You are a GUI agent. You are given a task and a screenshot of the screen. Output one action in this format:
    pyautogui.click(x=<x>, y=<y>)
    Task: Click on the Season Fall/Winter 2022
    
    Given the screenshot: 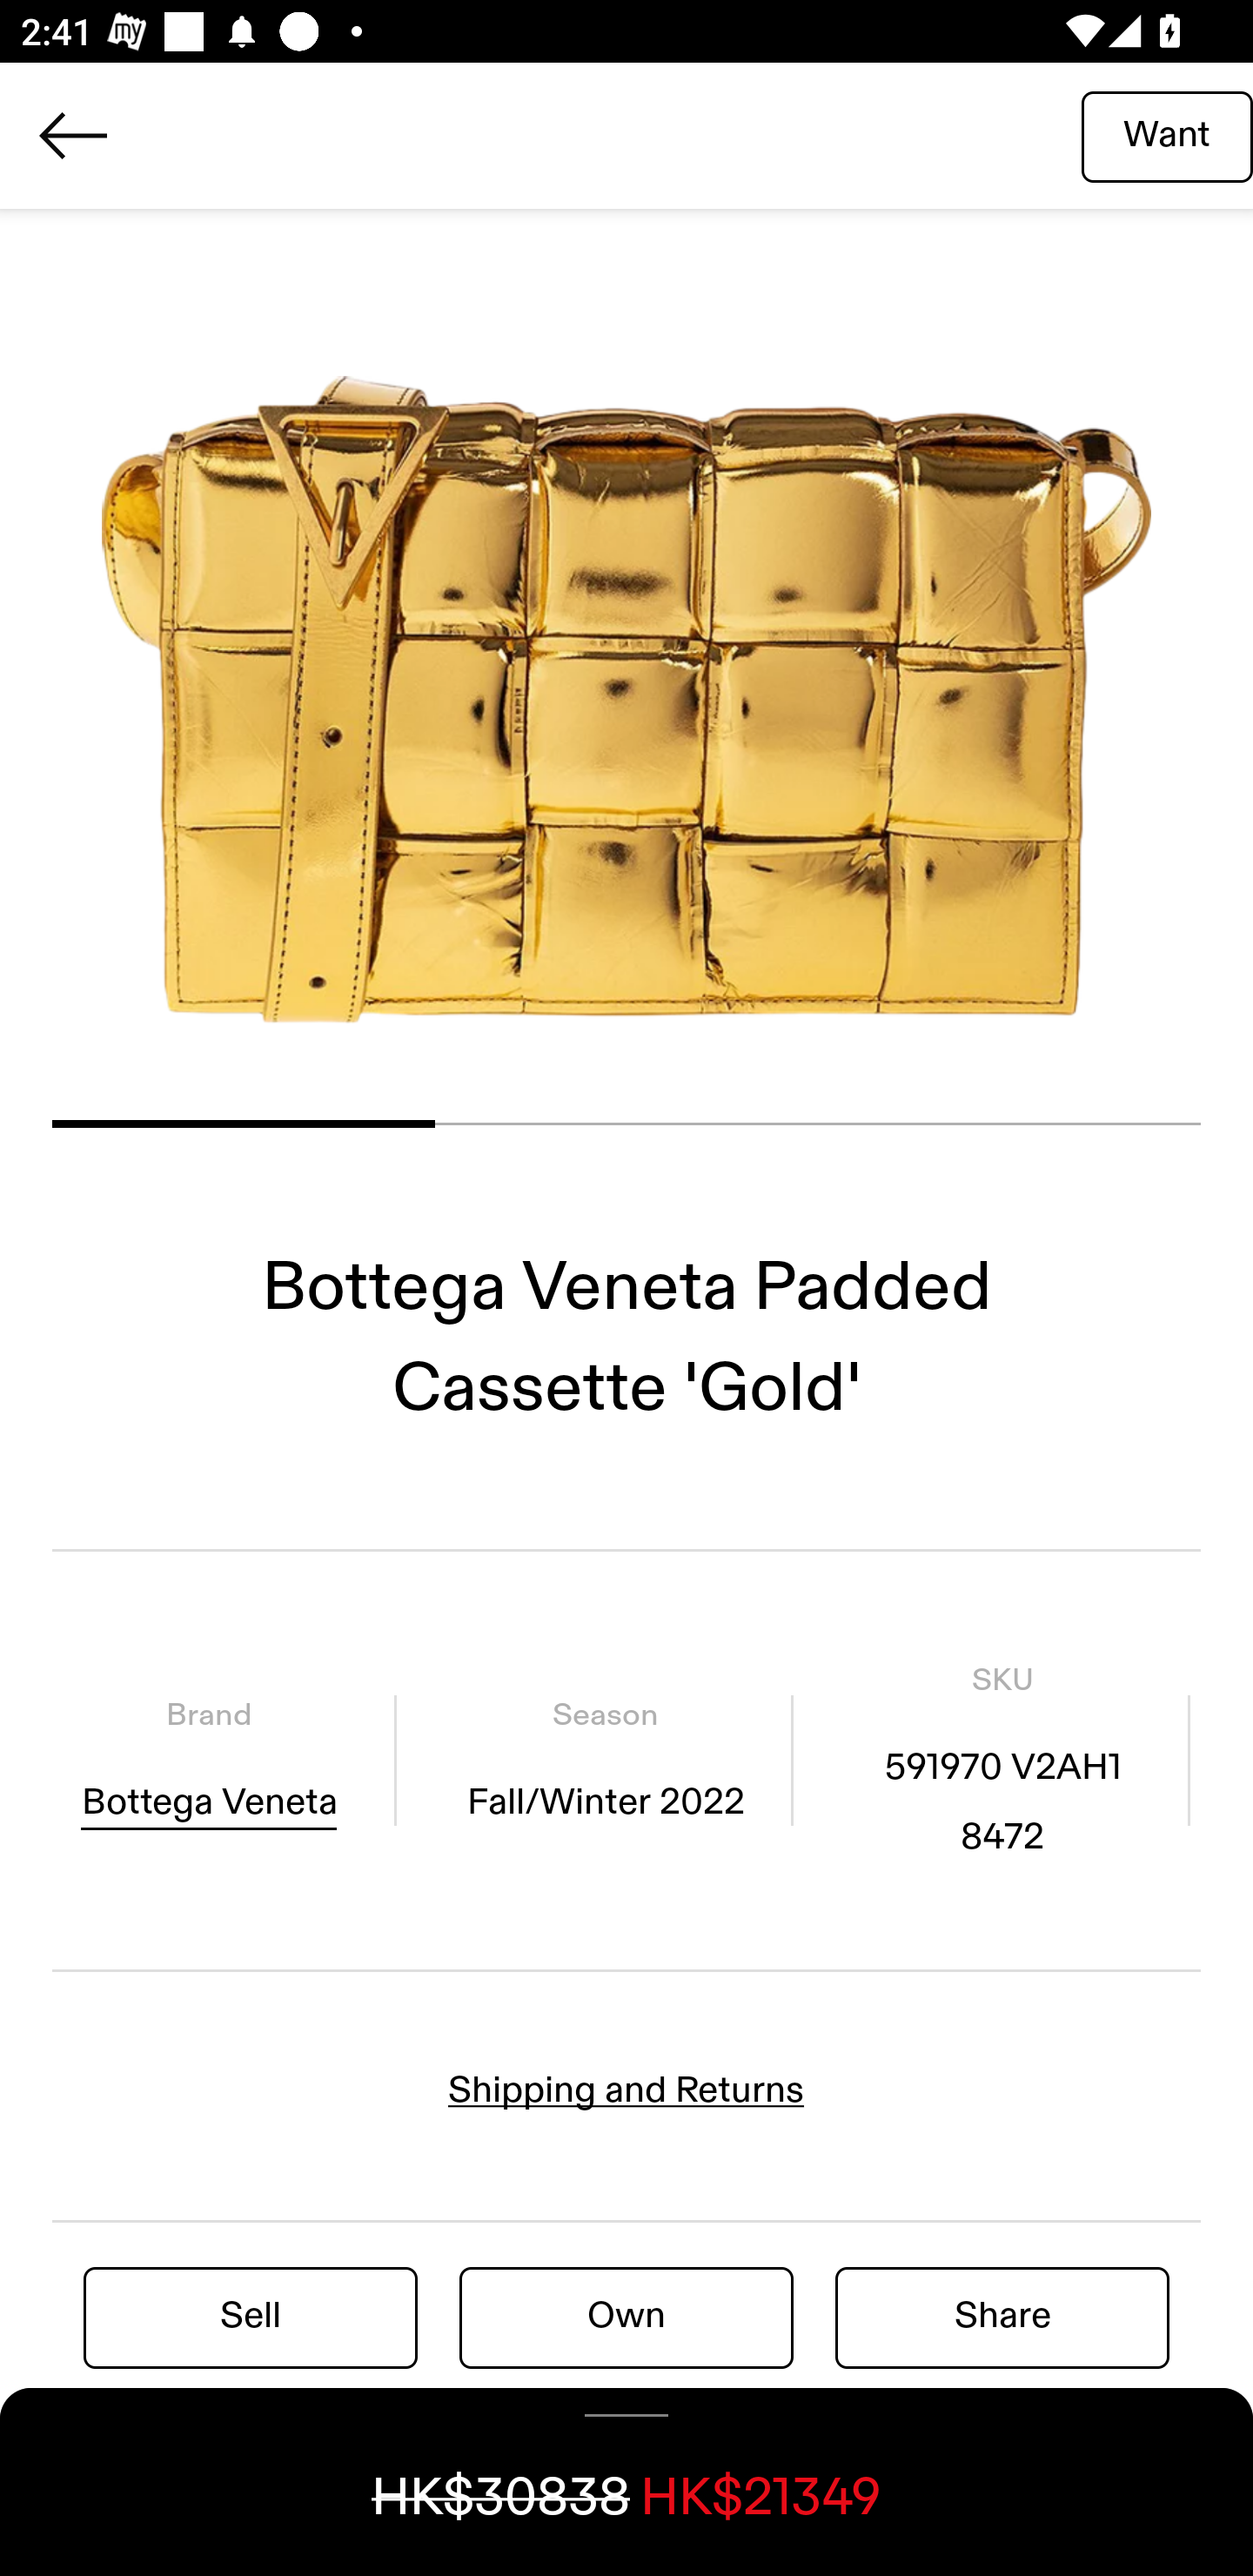 What is the action you would take?
    pyautogui.click(x=605, y=1759)
    